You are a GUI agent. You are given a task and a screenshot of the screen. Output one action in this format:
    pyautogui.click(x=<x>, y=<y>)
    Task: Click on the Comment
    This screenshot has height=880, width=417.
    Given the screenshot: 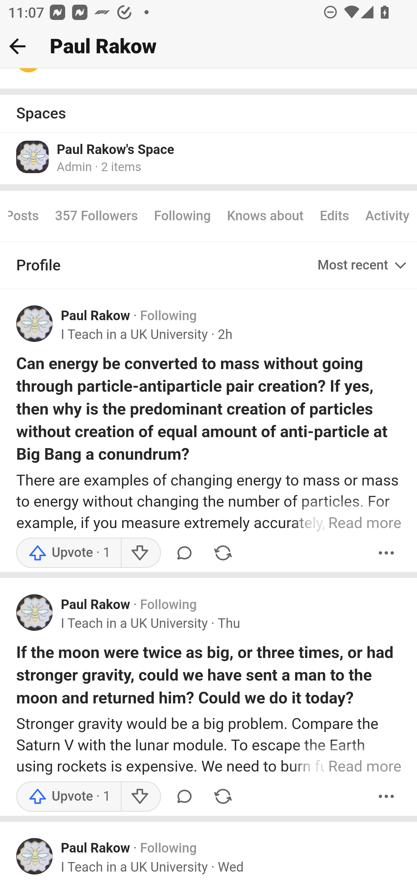 What is the action you would take?
    pyautogui.click(x=184, y=553)
    